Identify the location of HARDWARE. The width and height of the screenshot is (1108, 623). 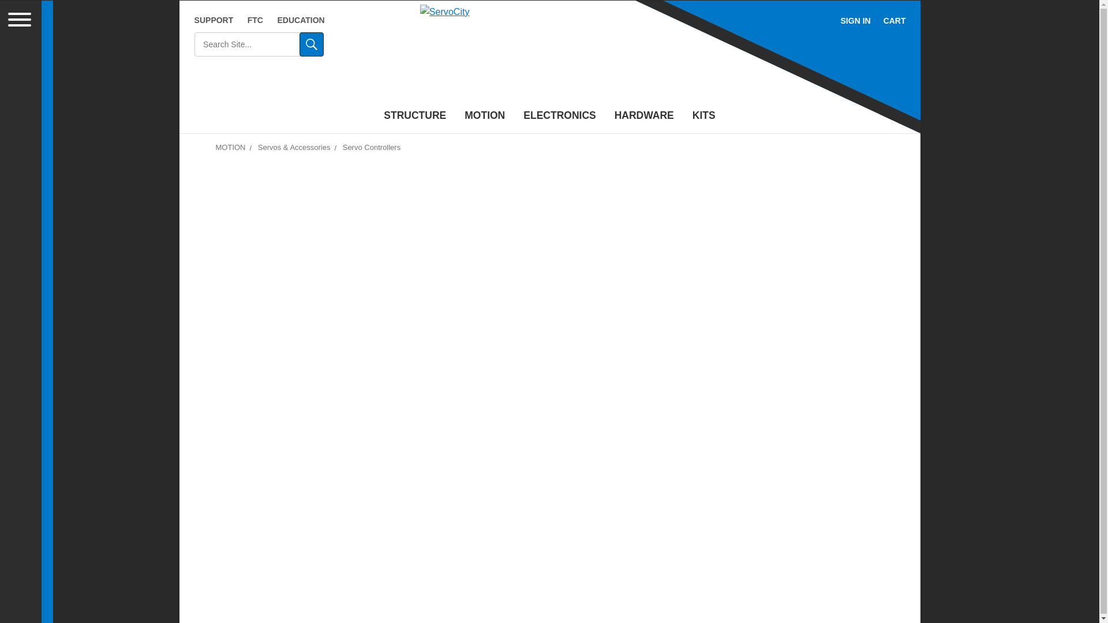
(644, 117).